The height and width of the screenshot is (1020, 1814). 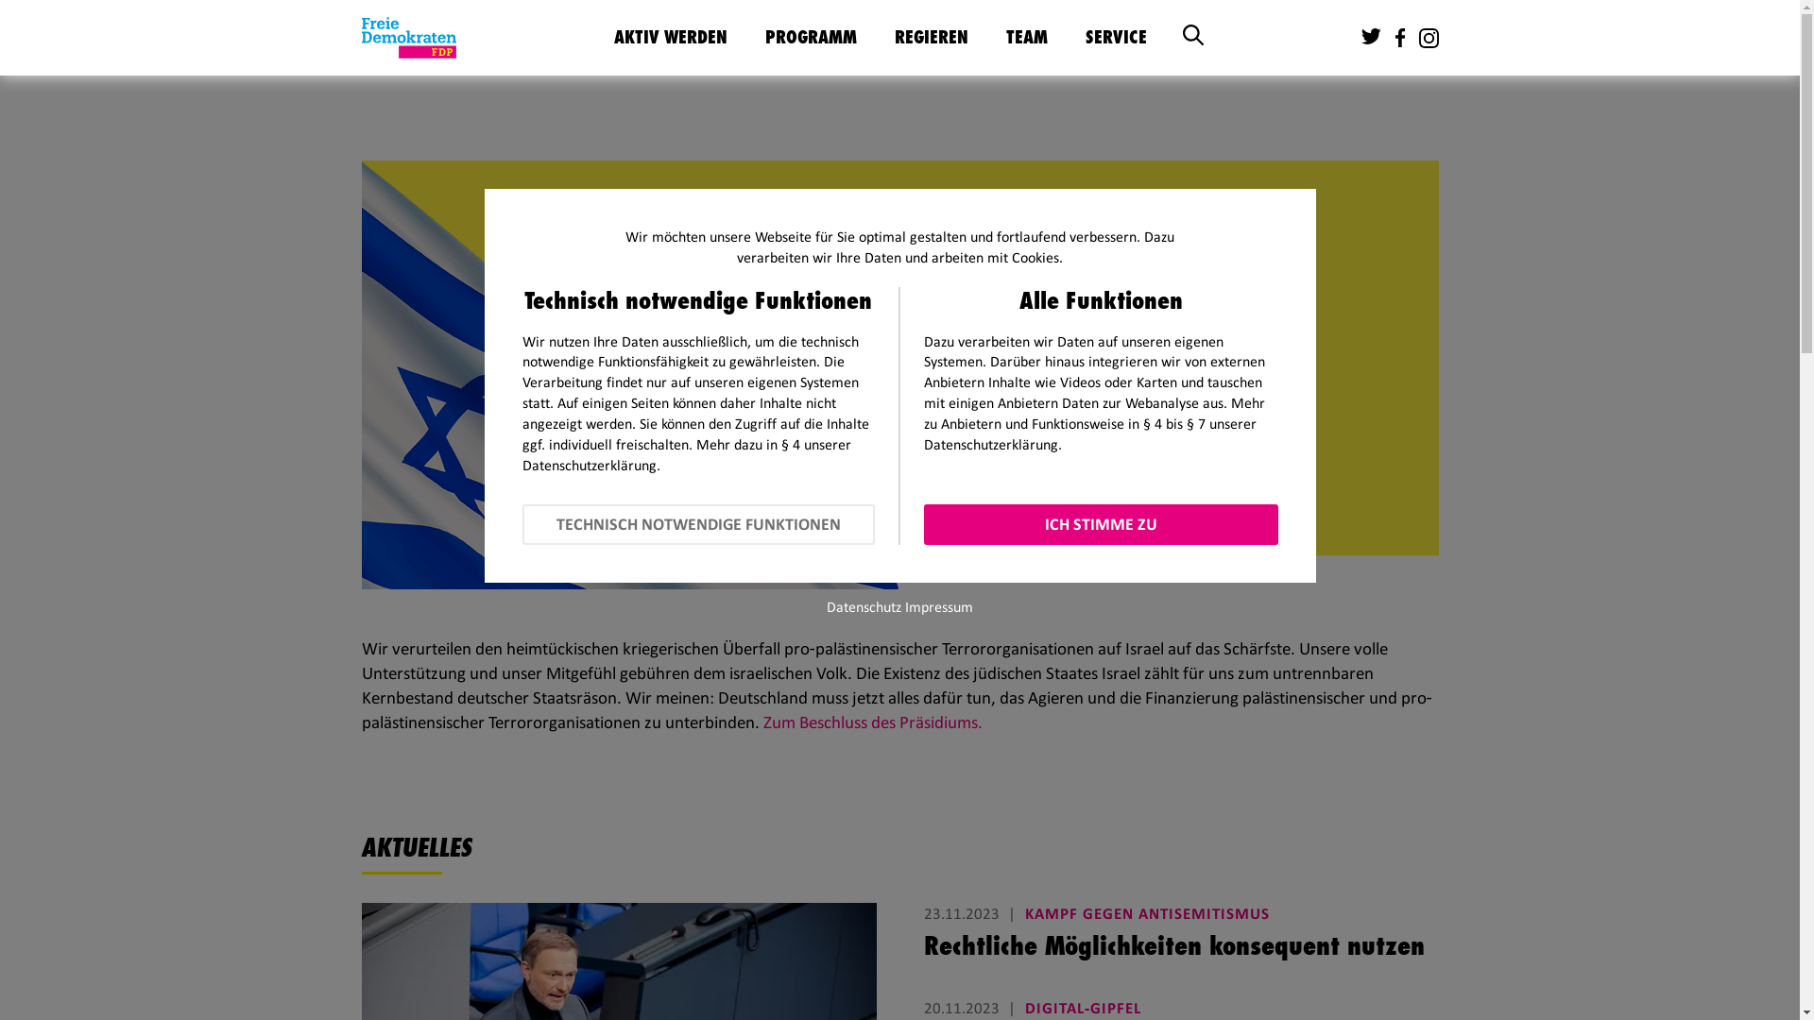 I want to click on Impressum, so click(x=939, y=606).